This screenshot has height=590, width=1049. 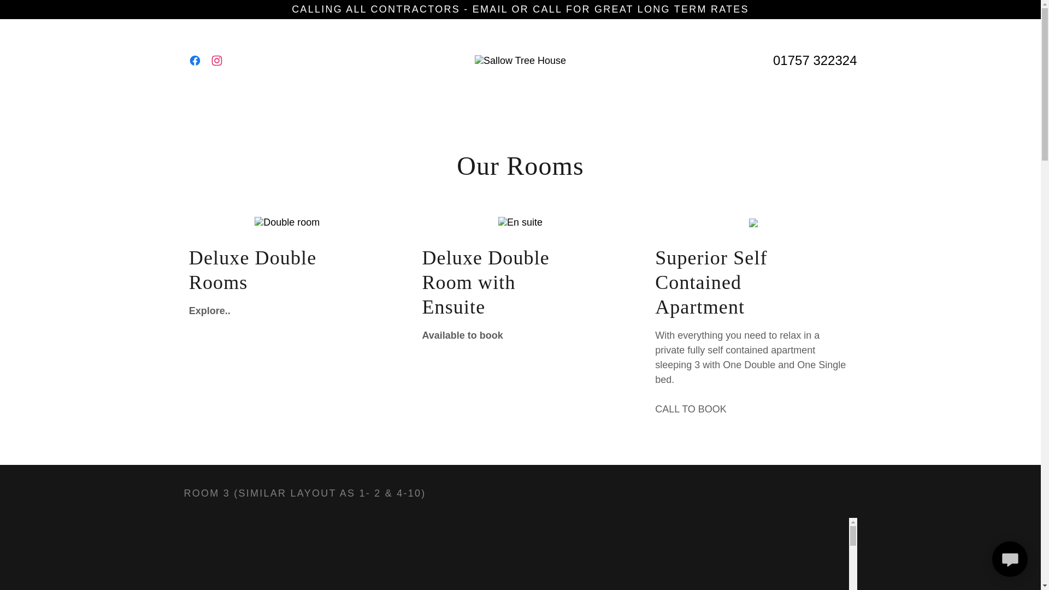 What do you see at coordinates (520, 60) in the screenshot?
I see `Sallow Tree House` at bounding box center [520, 60].